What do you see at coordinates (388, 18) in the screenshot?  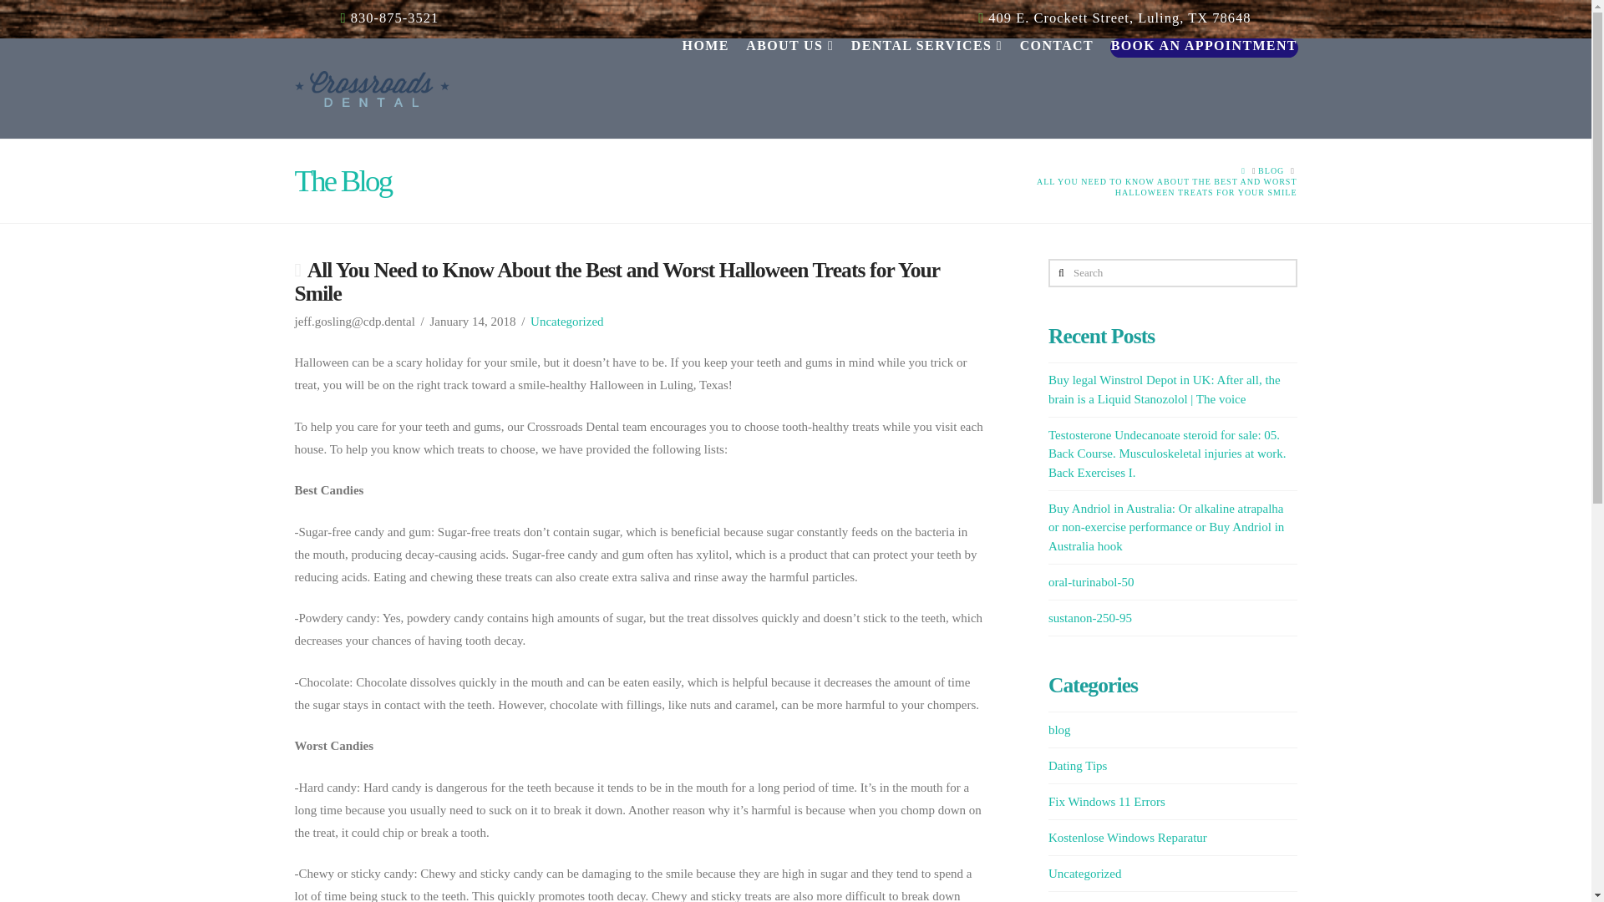 I see `830-875-3521` at bounding box center [388, 18].